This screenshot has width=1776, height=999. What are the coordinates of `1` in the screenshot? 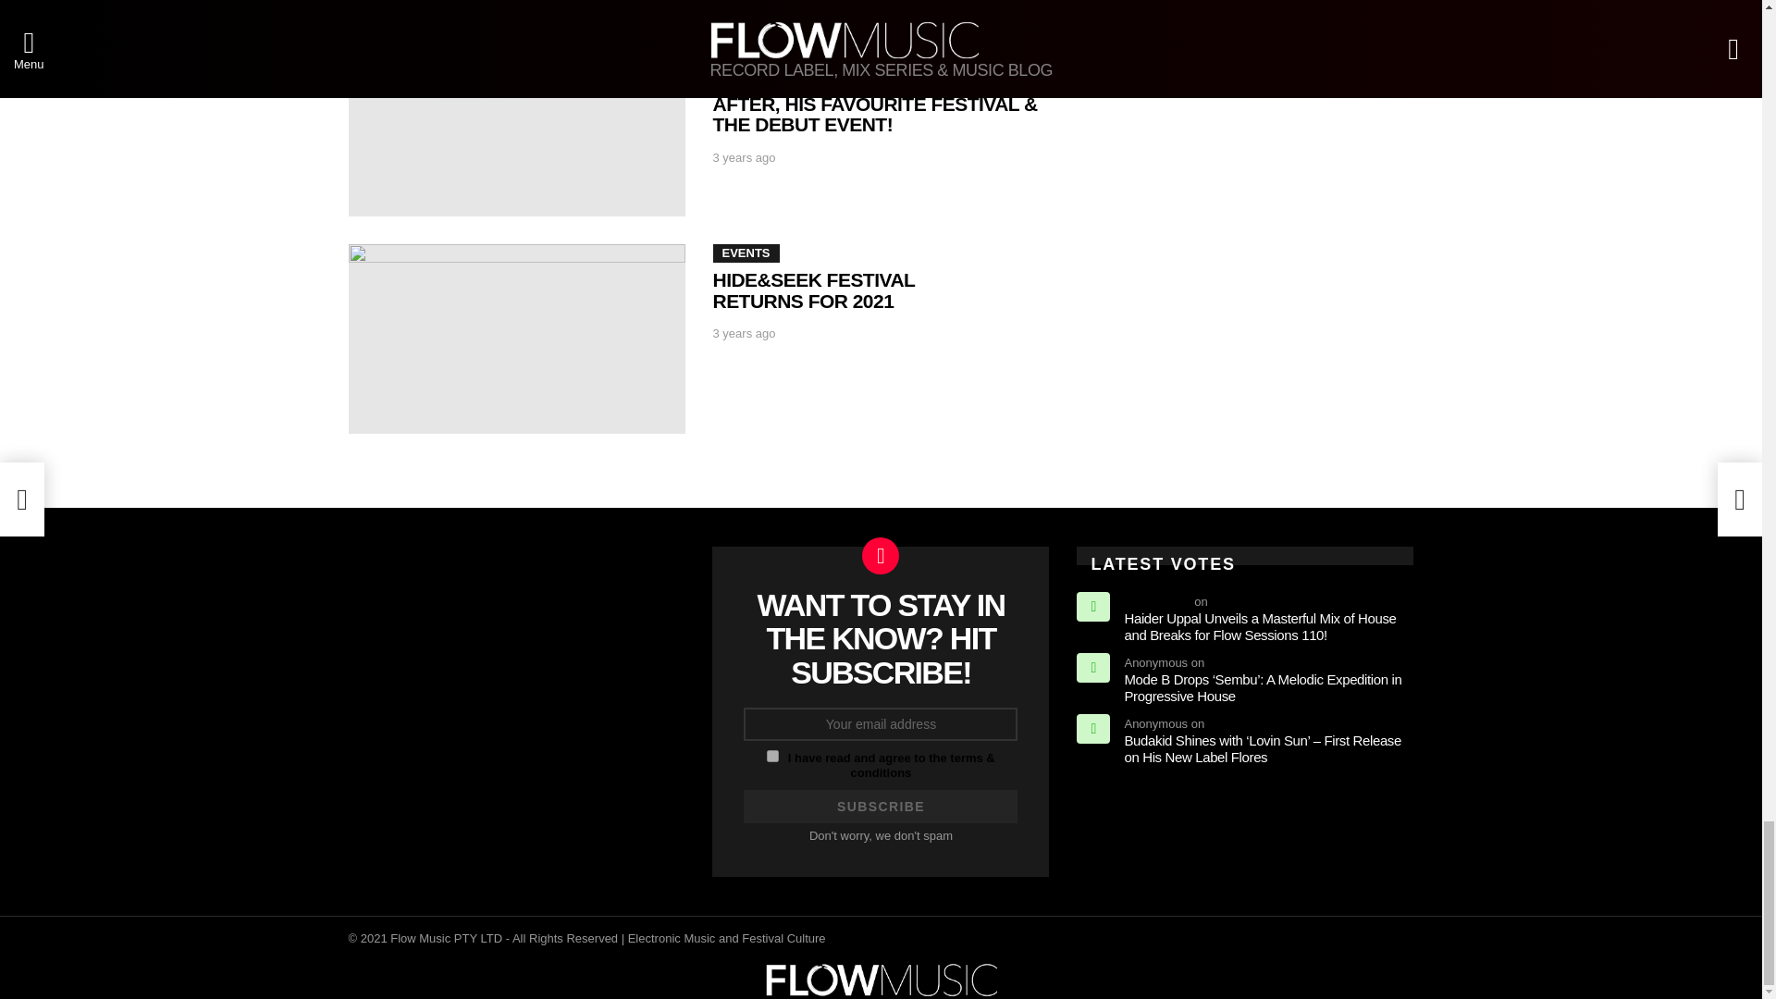 It's located at (773, 757).